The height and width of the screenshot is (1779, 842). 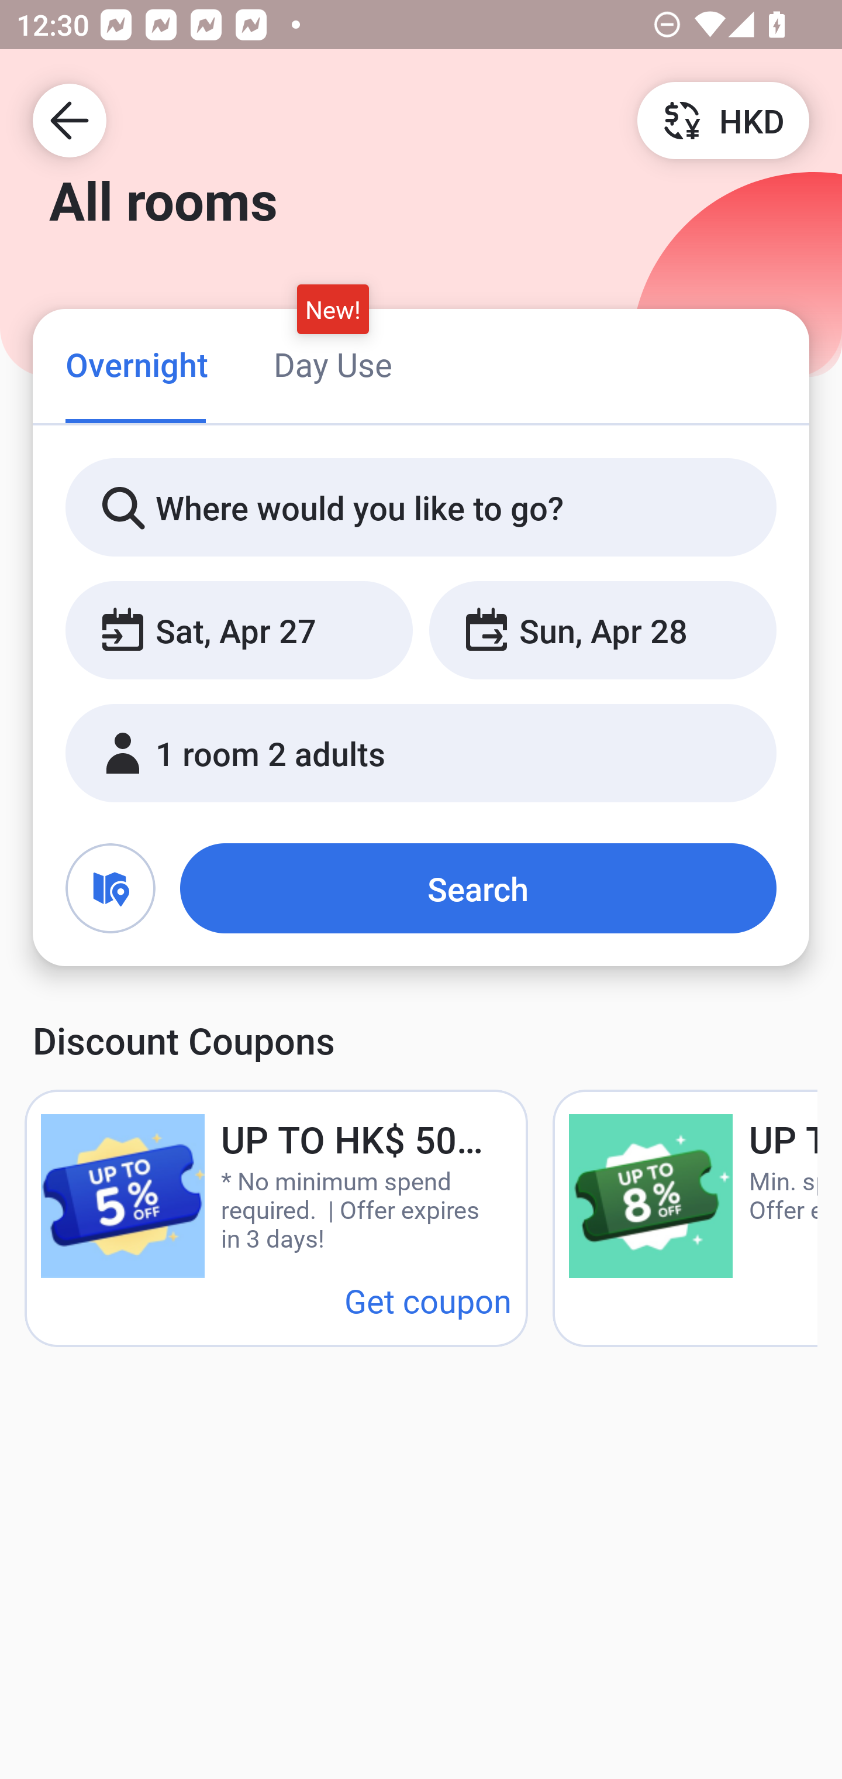 I want to click on Where would you like to go?, so click(x=421, y=508).